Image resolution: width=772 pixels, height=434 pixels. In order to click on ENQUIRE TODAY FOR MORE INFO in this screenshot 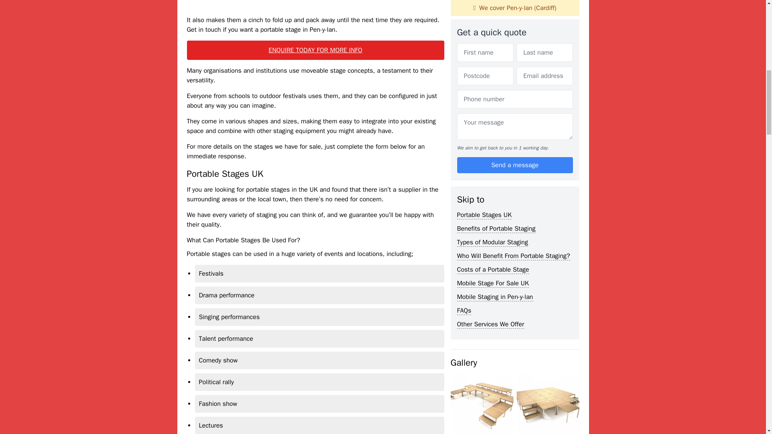, I will do `click(315, 50)`.